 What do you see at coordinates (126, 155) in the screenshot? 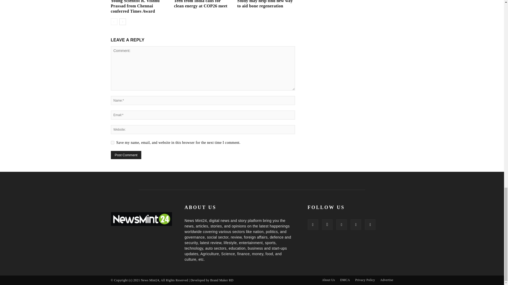
I see `Post Comment` at bounding box center [126, 155].